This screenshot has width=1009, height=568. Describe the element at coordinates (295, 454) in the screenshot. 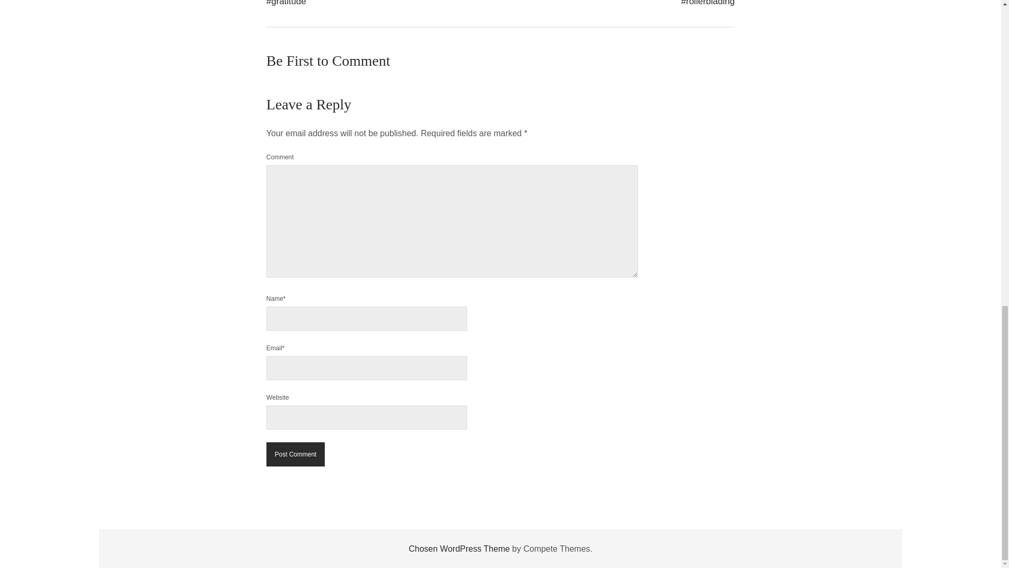

I see `Post Comment` at that location.